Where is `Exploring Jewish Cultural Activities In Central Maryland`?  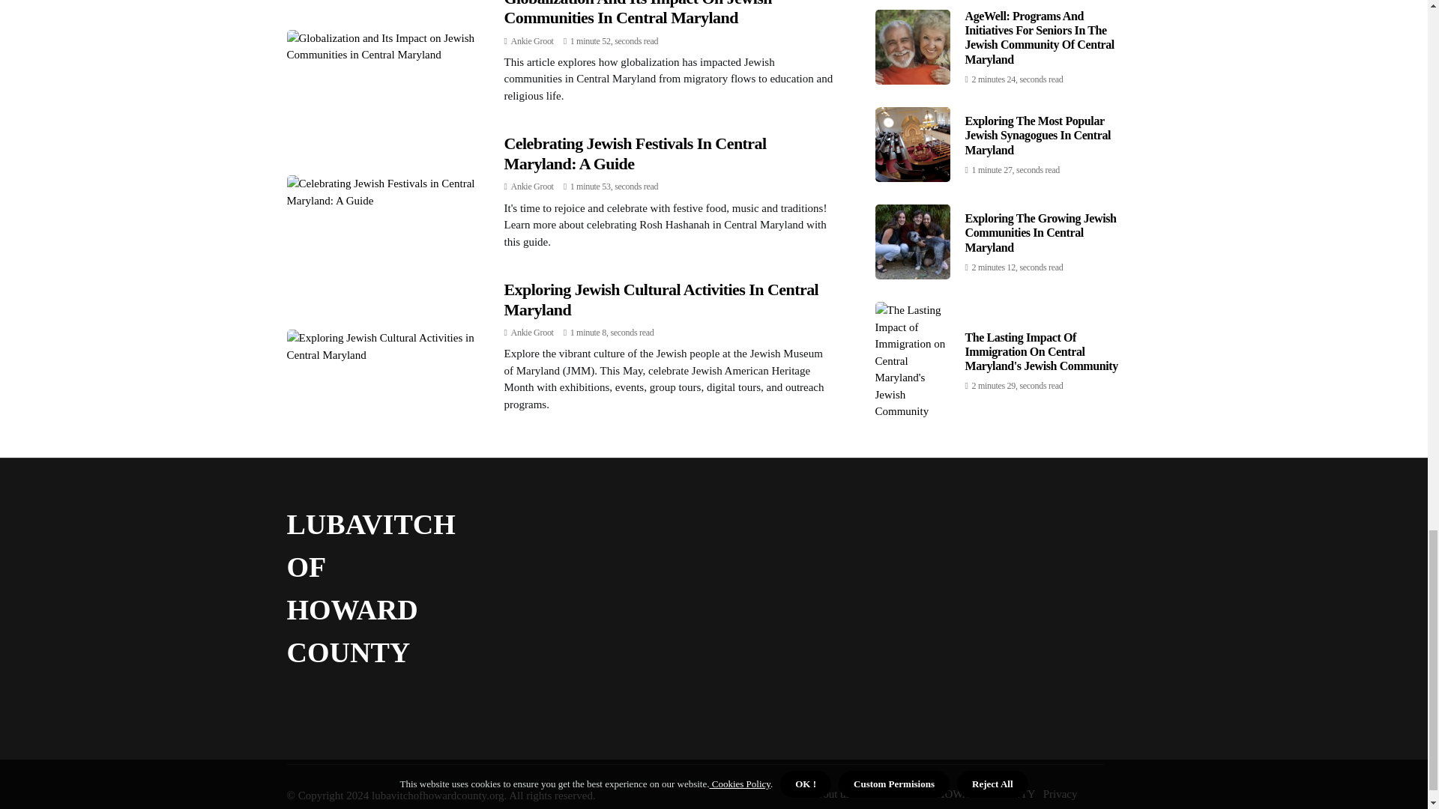 Exploring Jewish Cultural Activities In Central Maryland is located at coordinates (661, 299).